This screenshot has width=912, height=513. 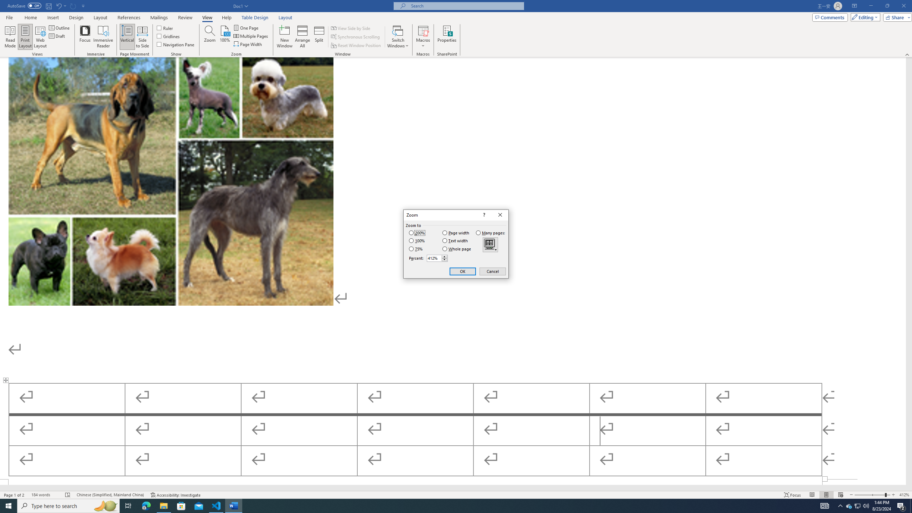 What do you see at coordinates (165, 28) in the screenshot?
I see `Ruler` at bounding box center [165, 28].